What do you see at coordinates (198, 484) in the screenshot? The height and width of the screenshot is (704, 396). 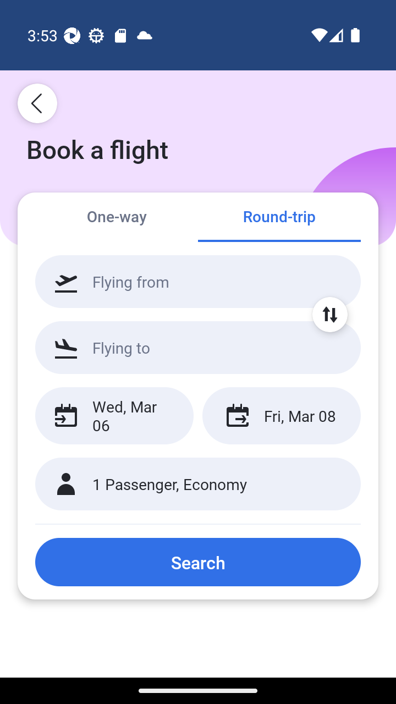 I see `1 Passenger, Economy` at bounding box center [198, 484].